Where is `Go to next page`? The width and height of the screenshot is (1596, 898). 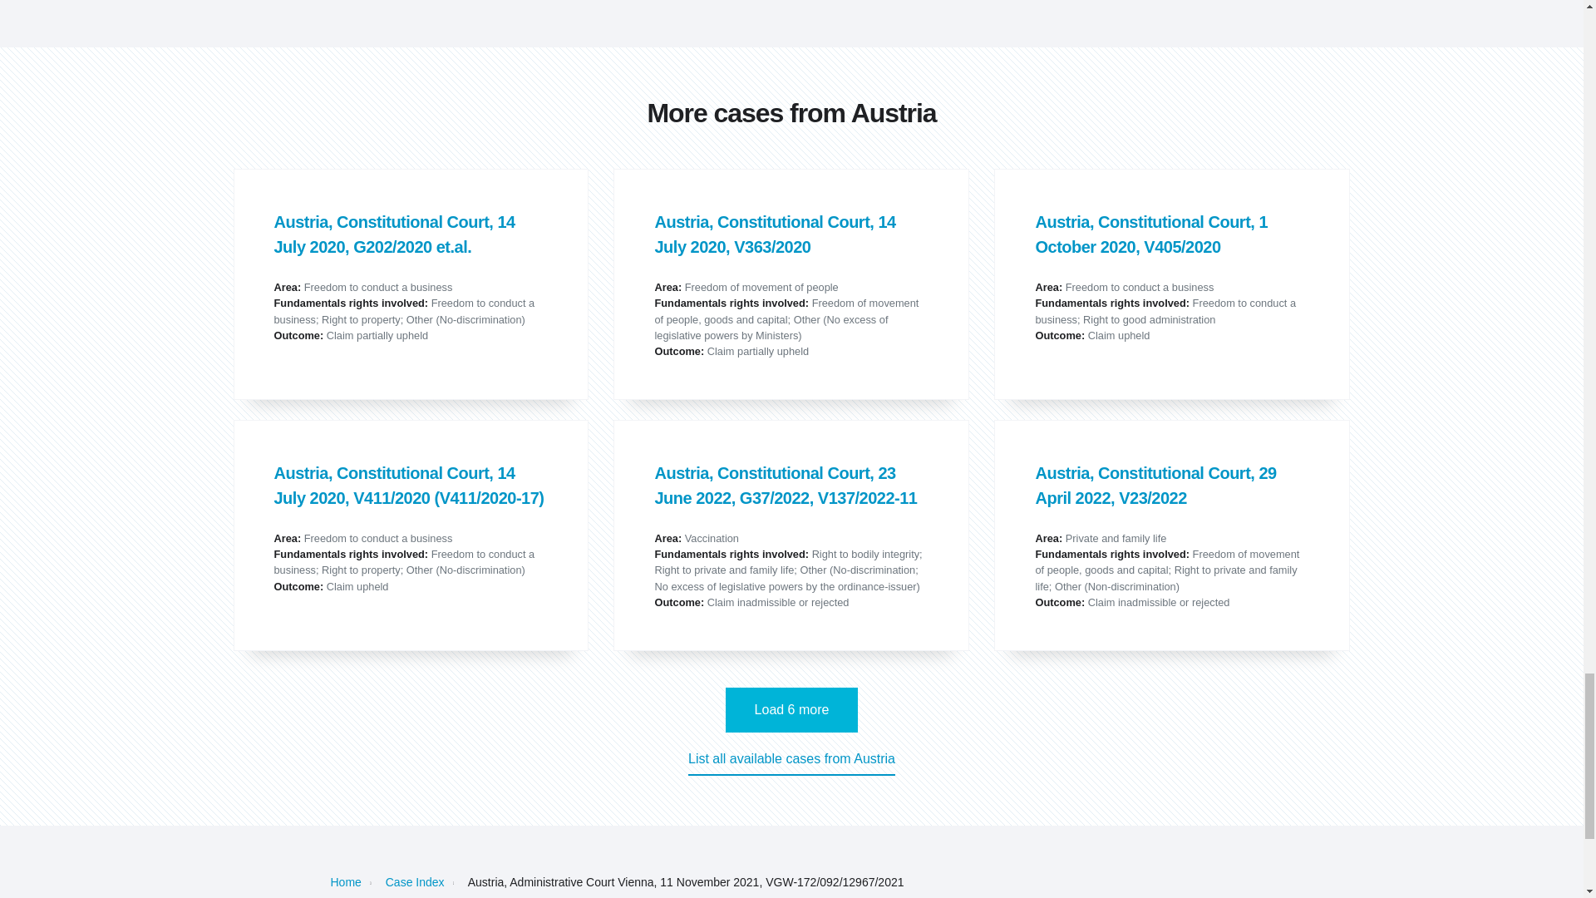
Go to next page is located at coordinates (791, 710).